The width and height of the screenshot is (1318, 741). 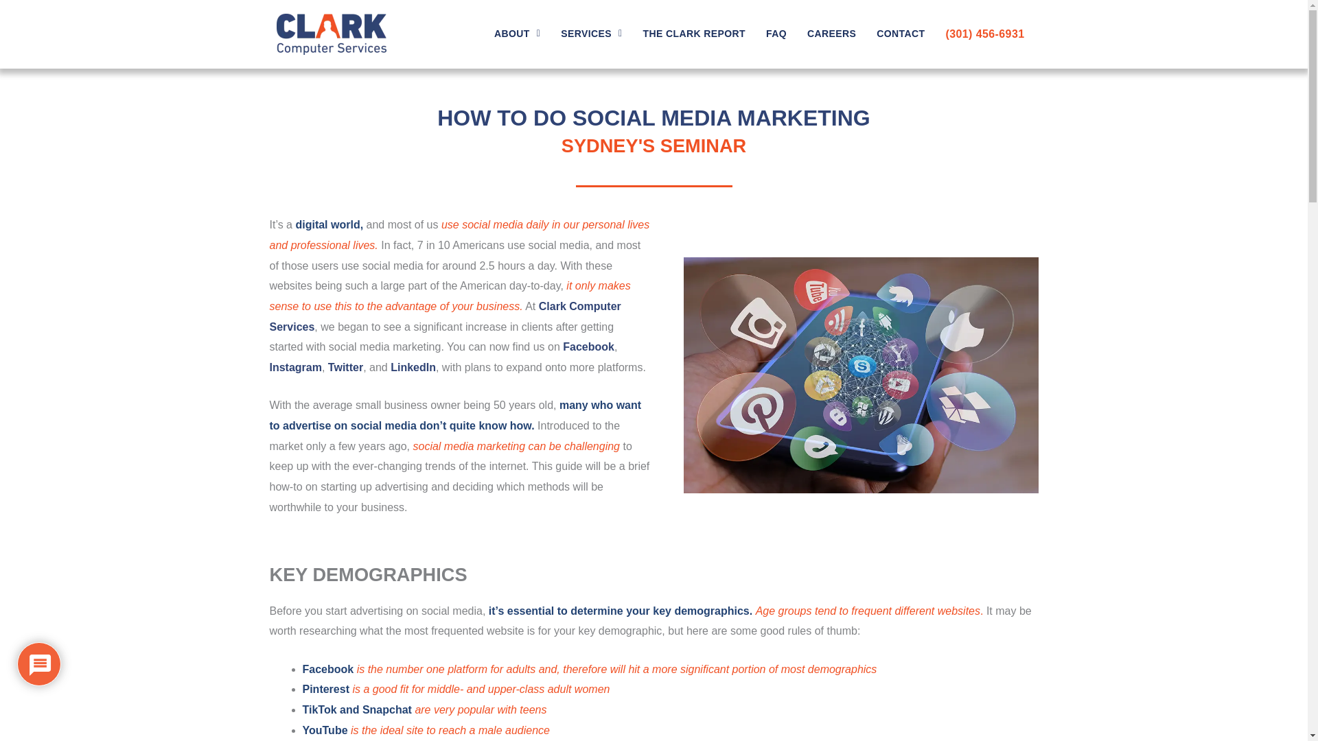 What do you see at coordinates (693, 33) in the screenshot?
I see `THE CLARK REPORT` at bounding box center [693, 33].